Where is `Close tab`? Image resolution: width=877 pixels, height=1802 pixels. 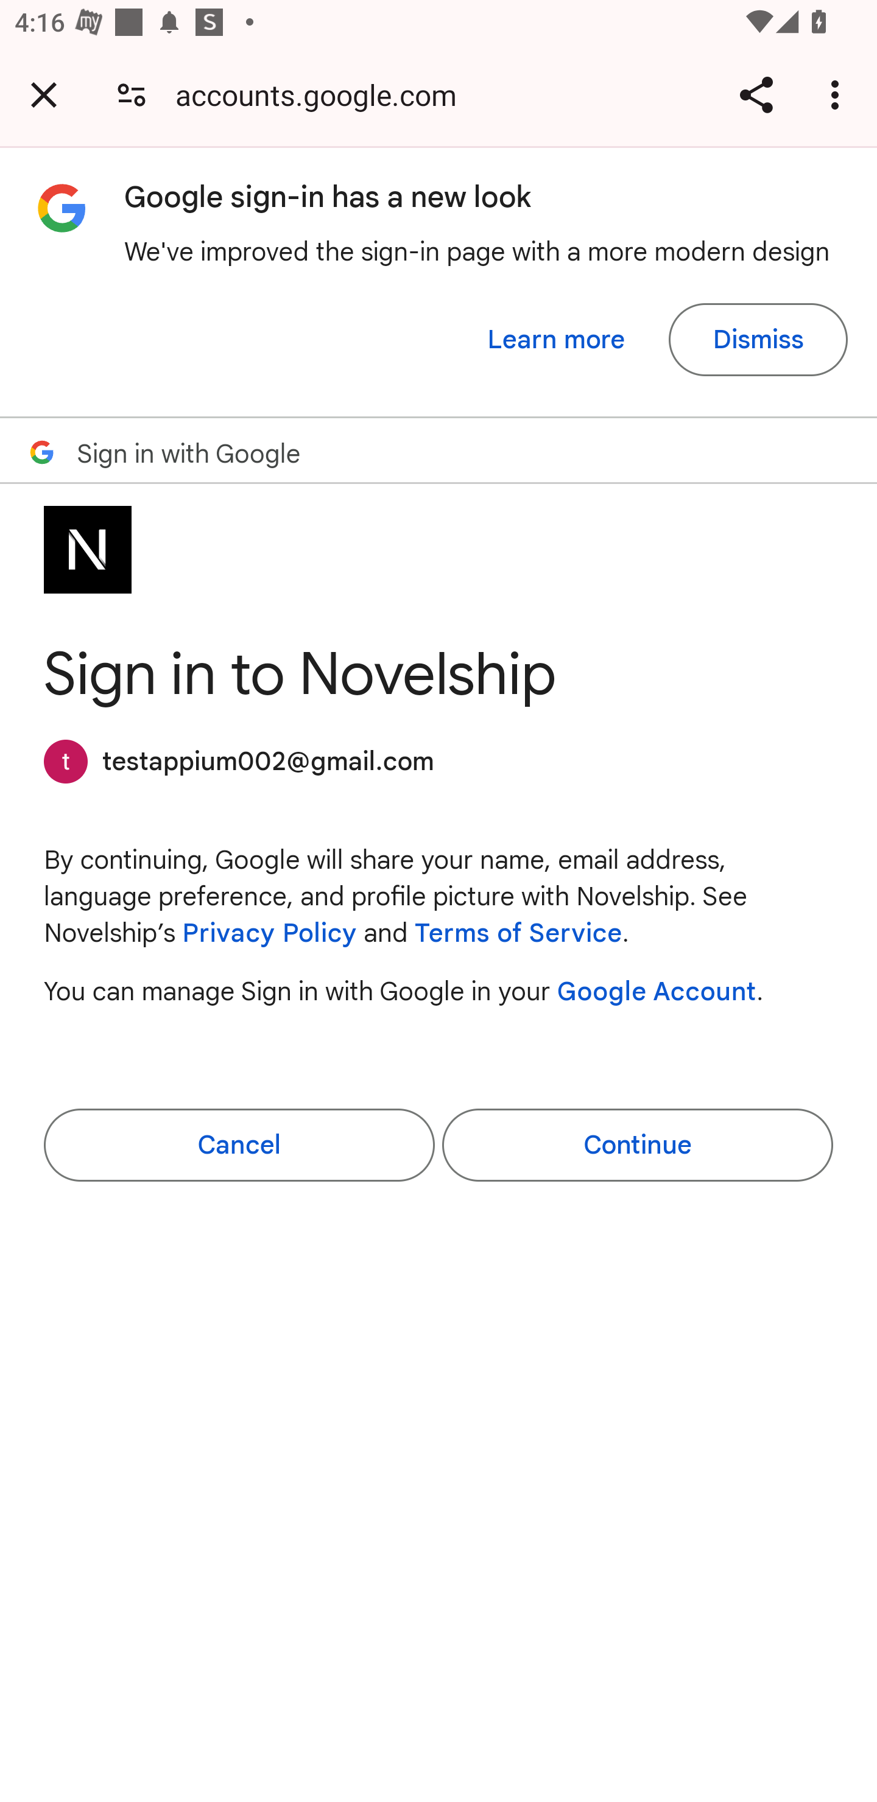 Close tab is located at coordinates (44, 94).